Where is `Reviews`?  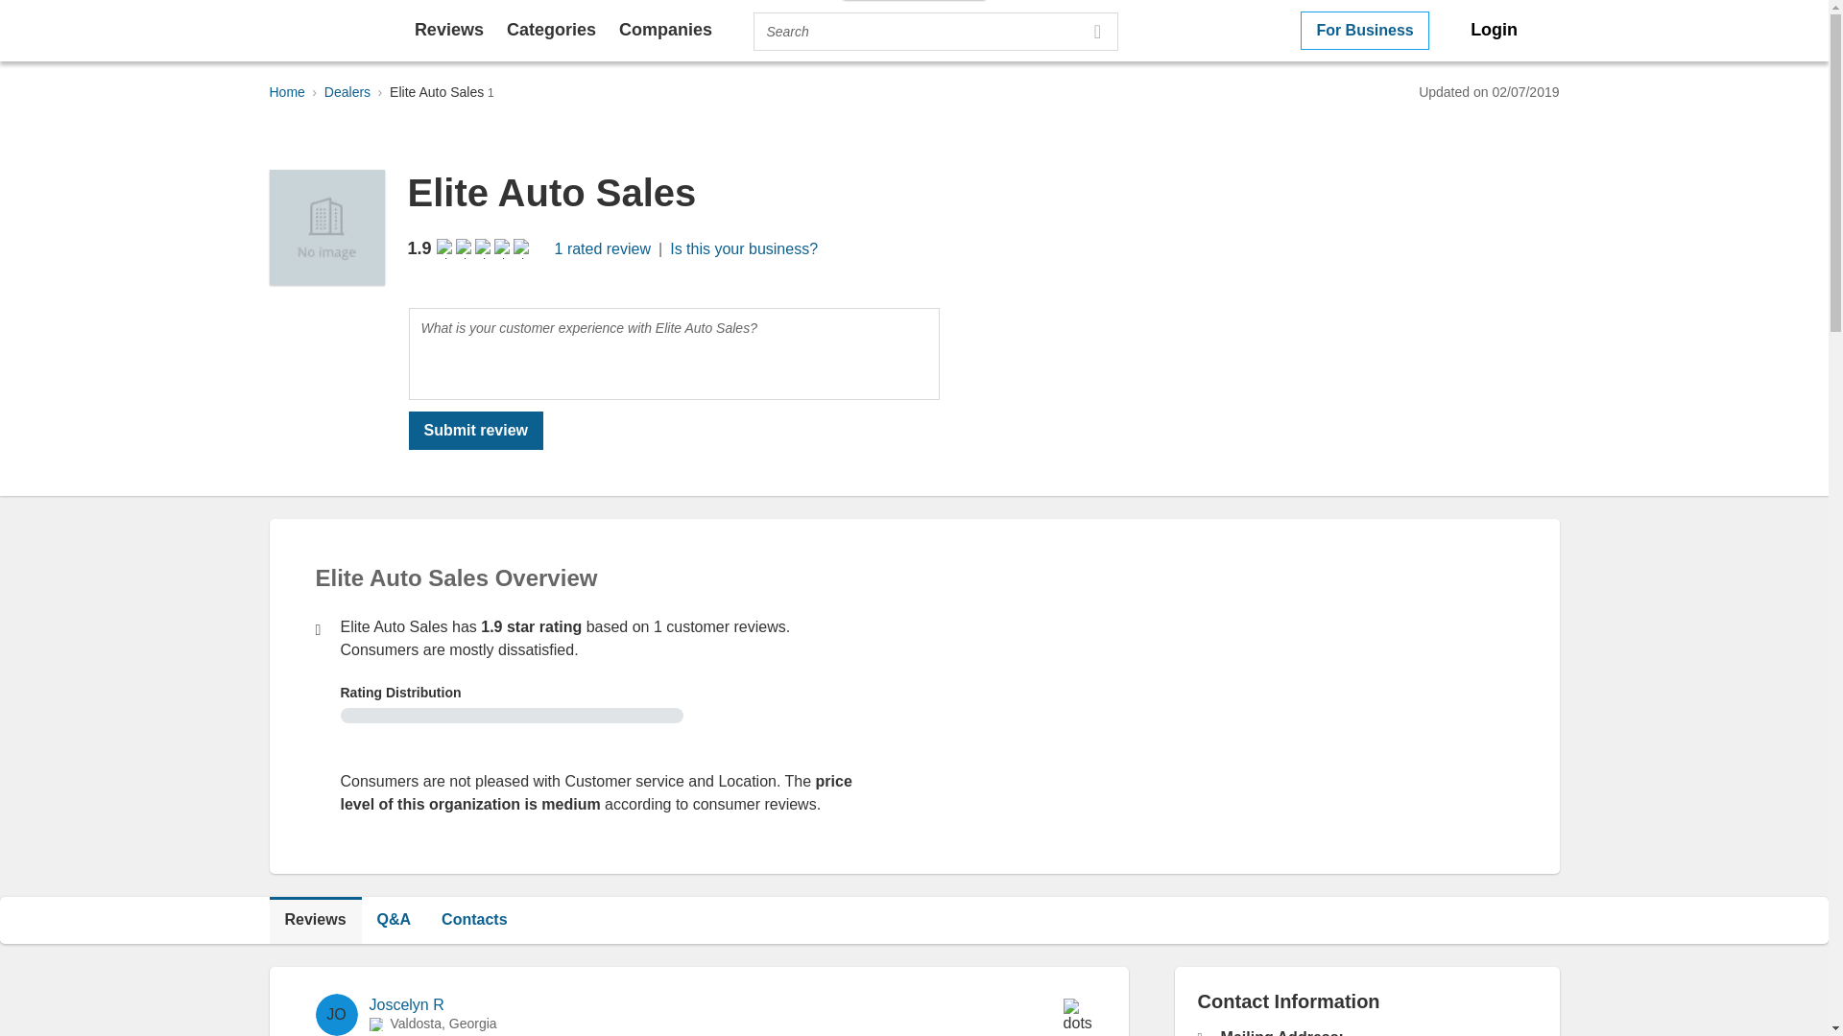 Reviews is located at coordinates (315, 919).